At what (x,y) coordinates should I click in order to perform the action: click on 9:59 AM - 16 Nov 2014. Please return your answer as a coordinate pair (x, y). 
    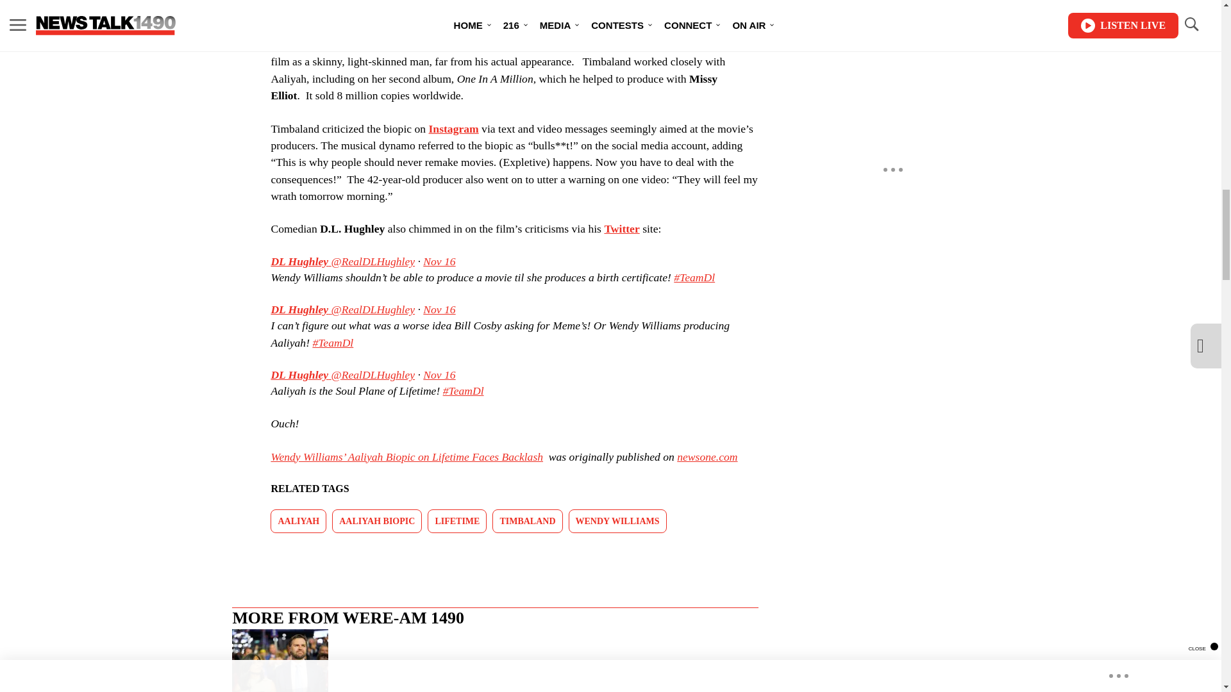
    Looking at the image, I should click on (439, 261).